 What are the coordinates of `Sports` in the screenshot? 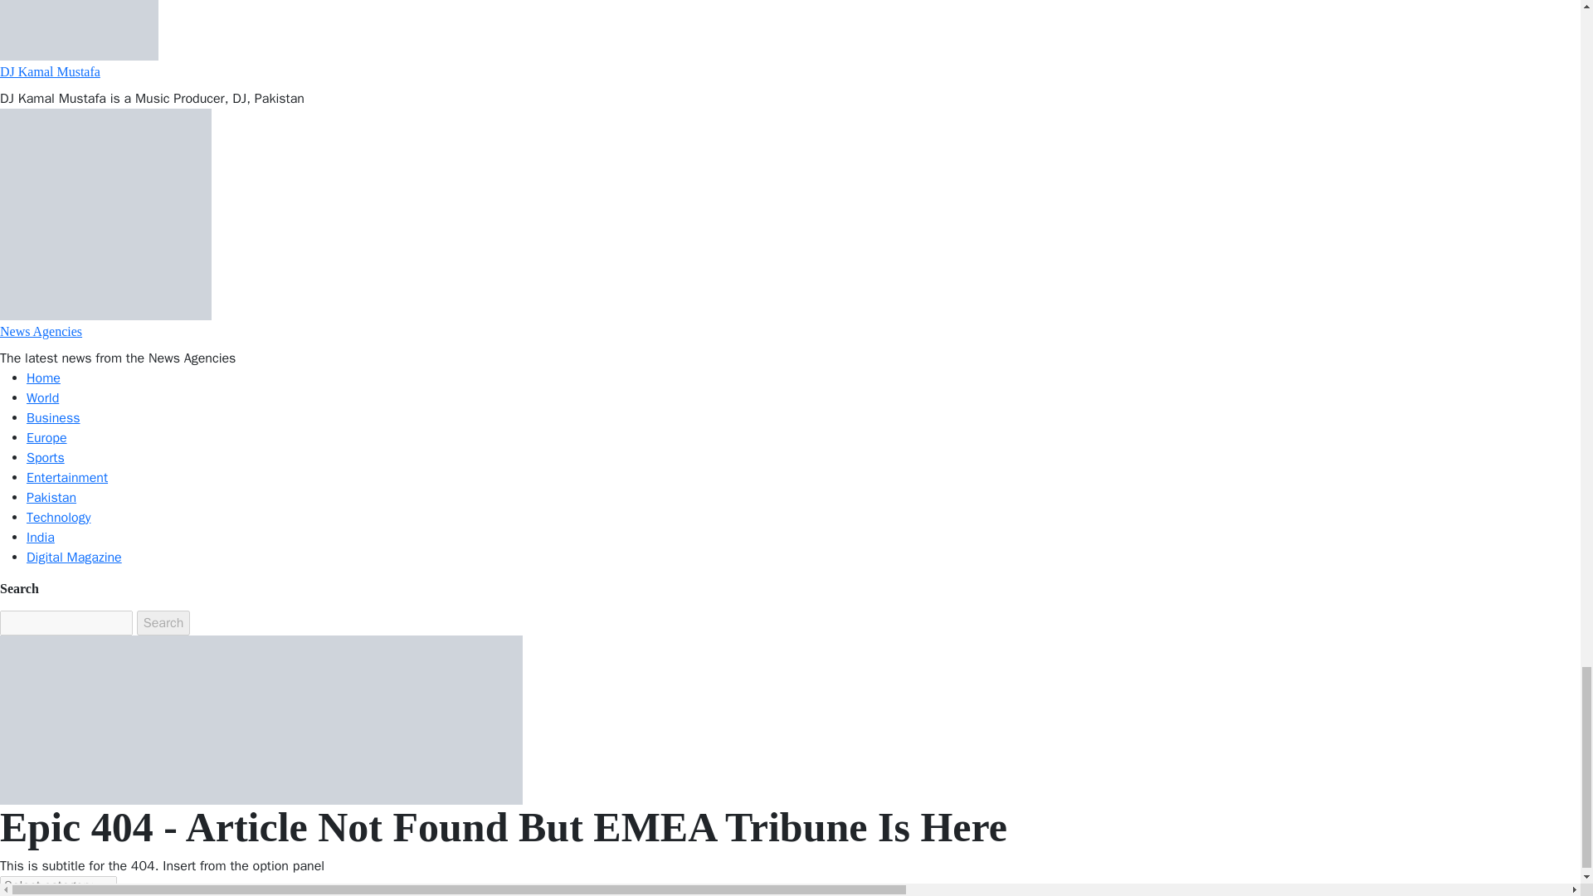 It's located at (46, 458).